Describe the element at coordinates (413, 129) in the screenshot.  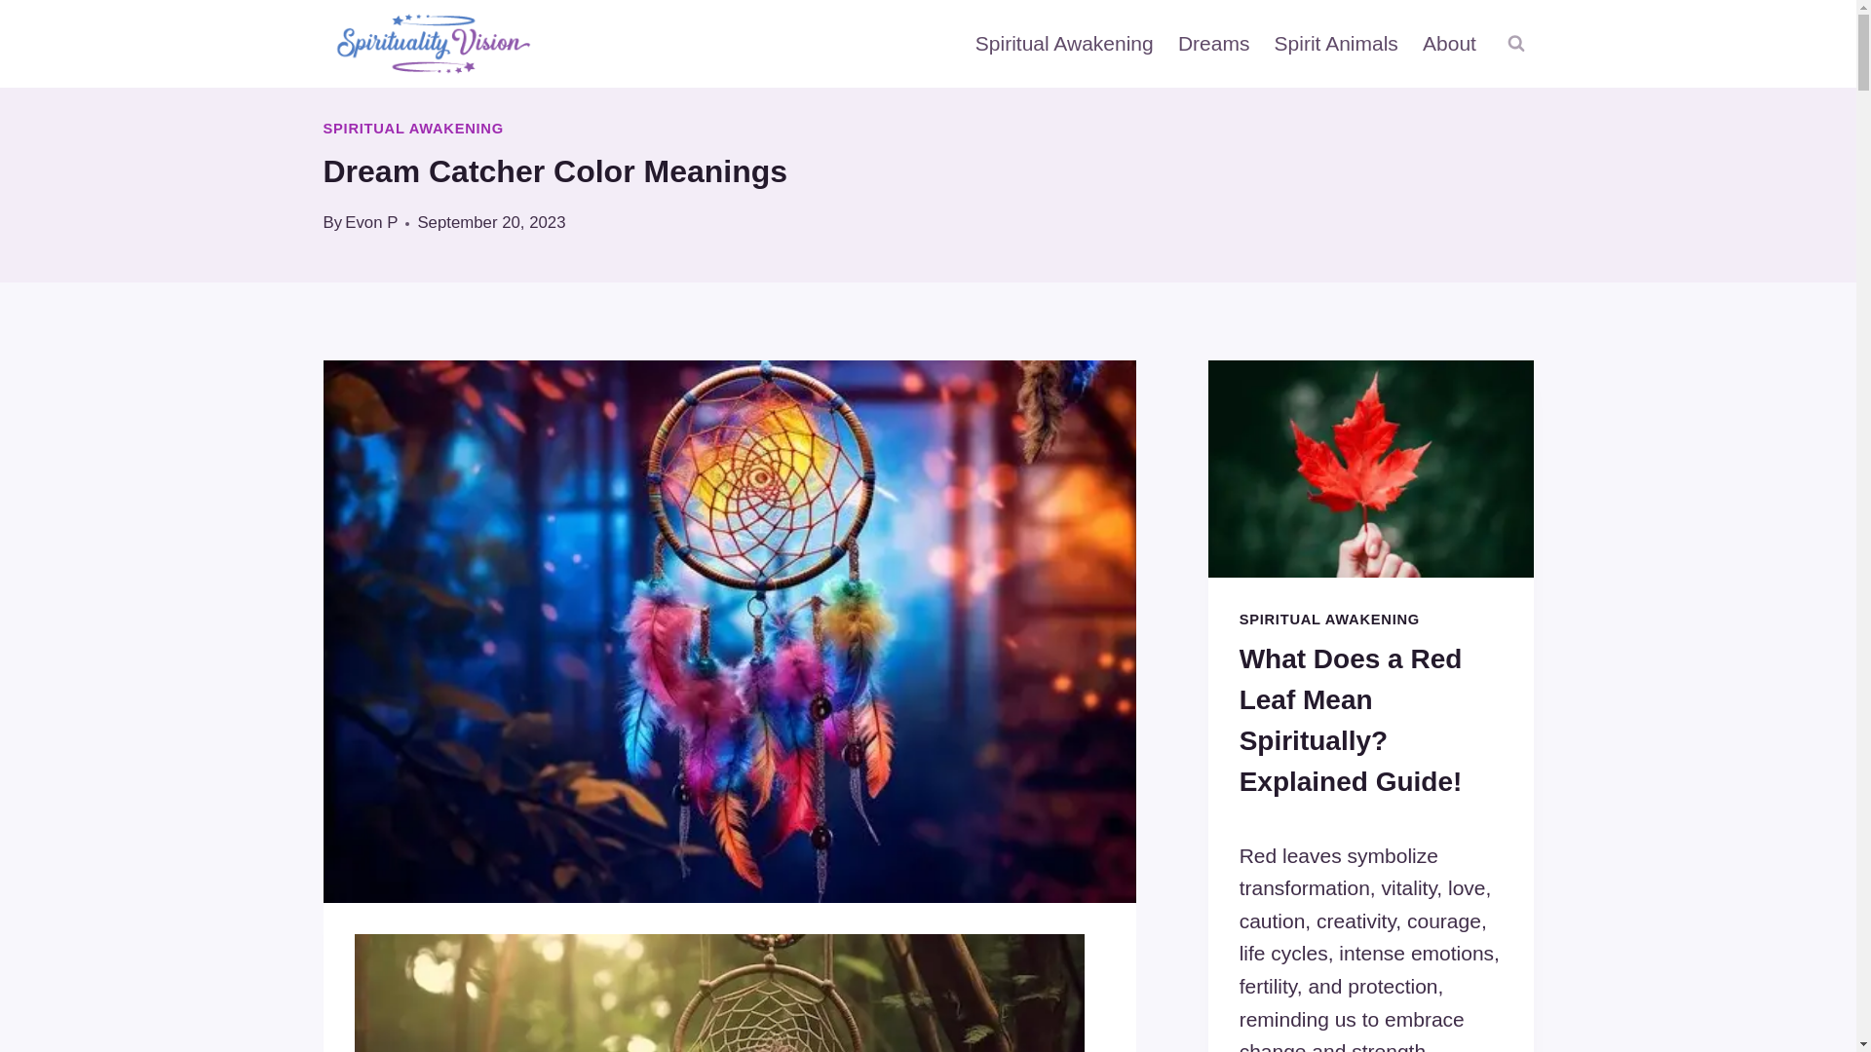
I see `SPIRITUAL AWAKENING` at that location.